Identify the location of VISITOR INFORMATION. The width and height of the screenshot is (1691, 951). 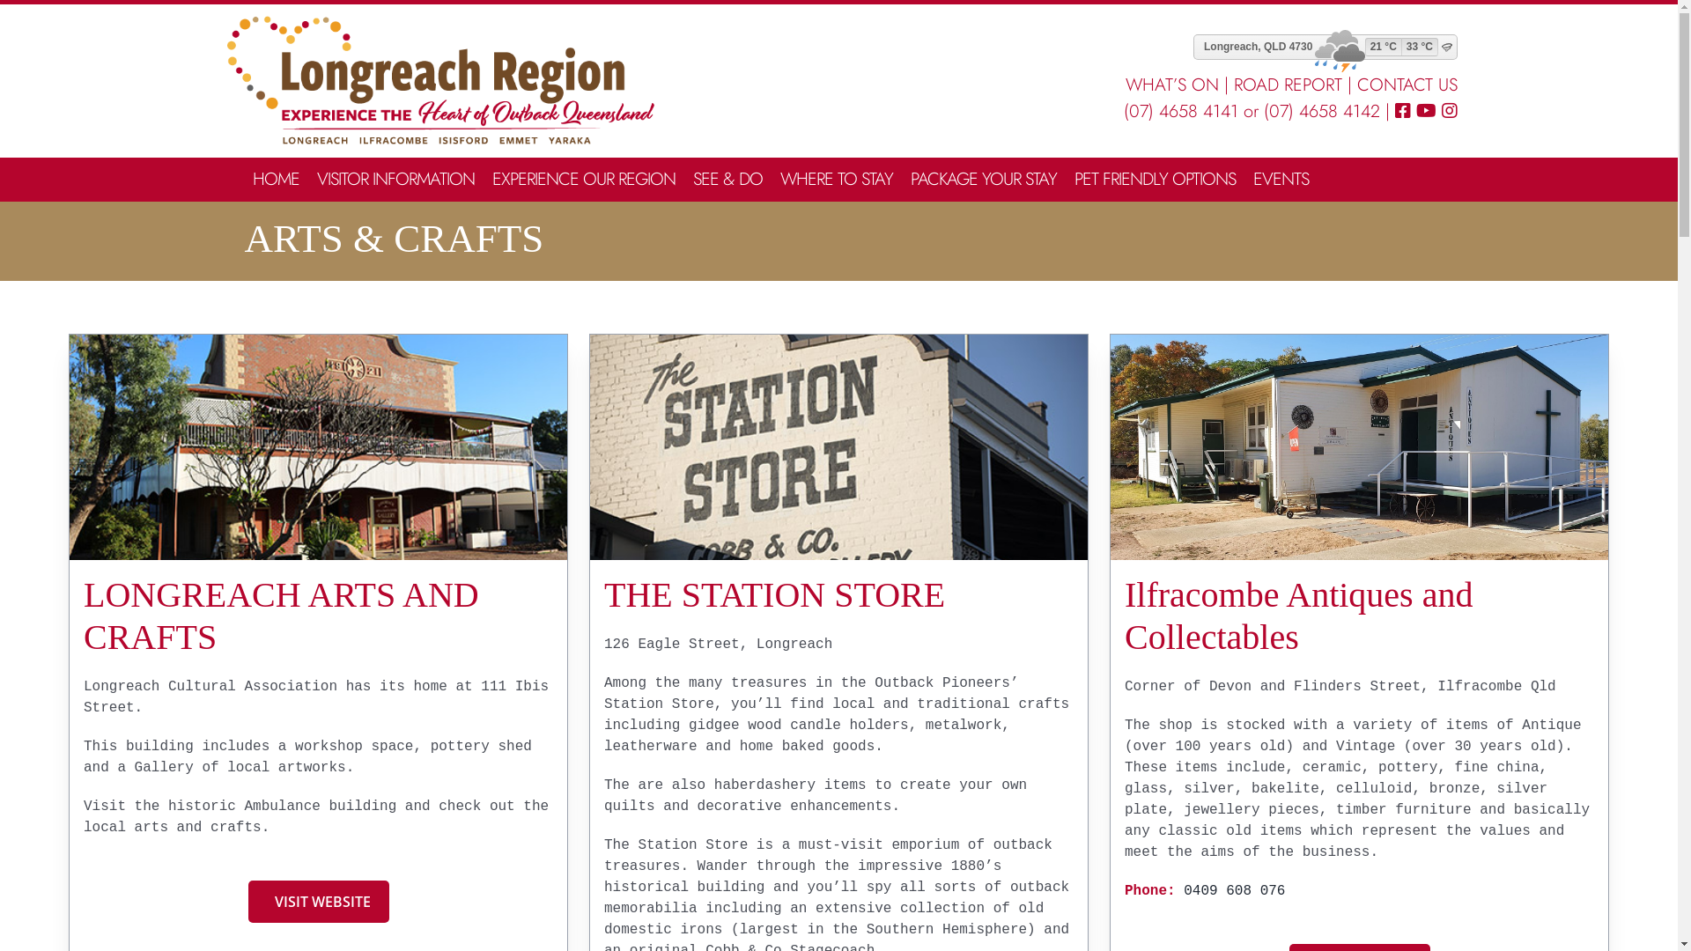
(396, 180).